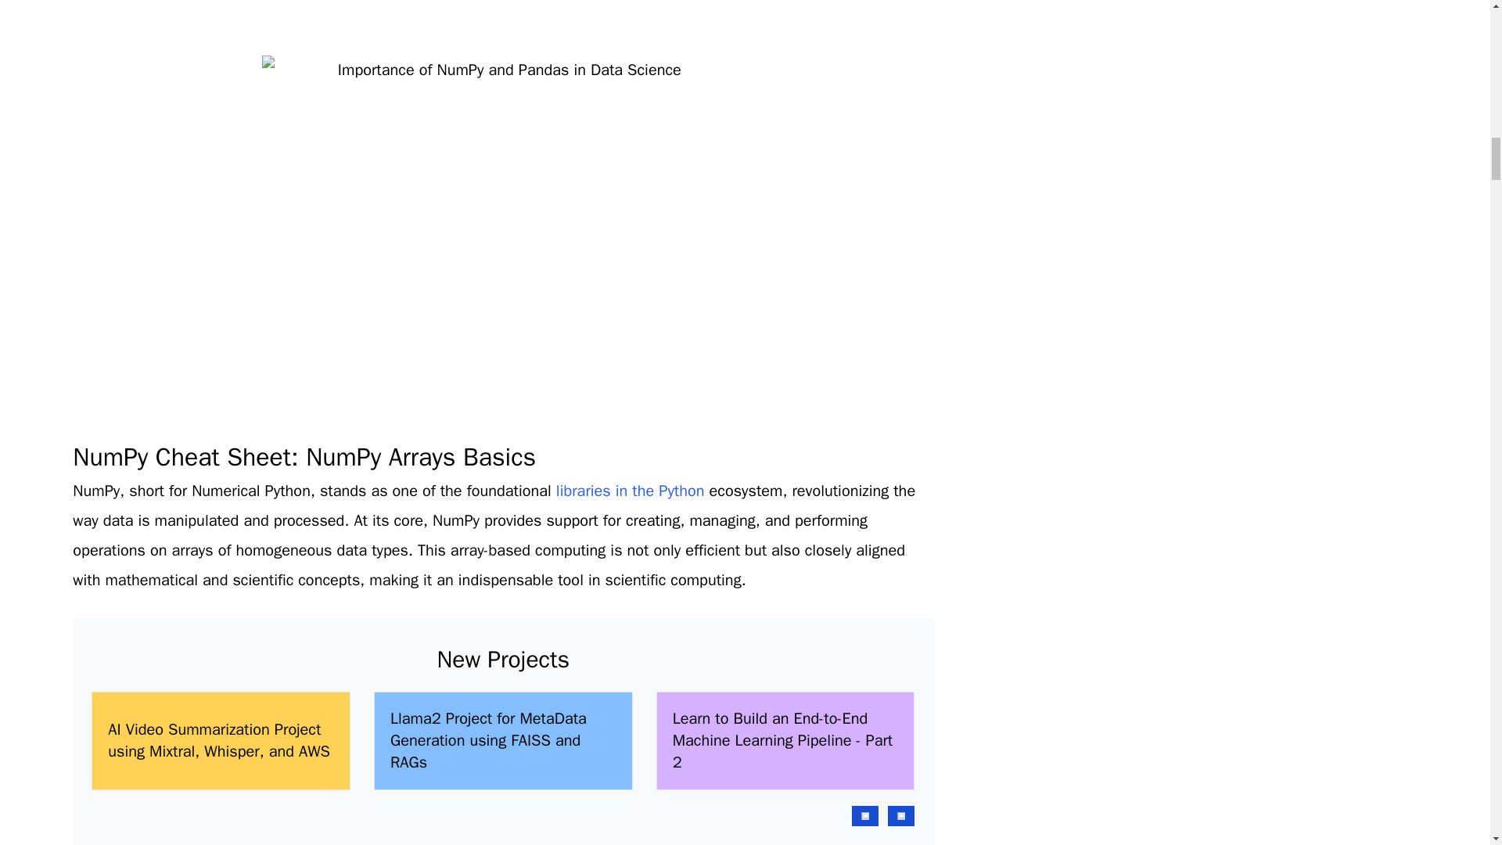 Image resolution: width=1502 pixels, height=845 pixels. Describe the element at coordinates (630, 491) in the screenshot. I see `libraries in the Python` at that location.